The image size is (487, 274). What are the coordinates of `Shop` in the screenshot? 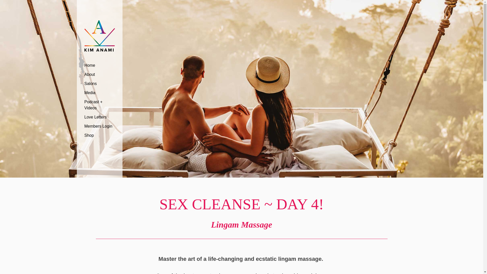 It's located at (99, 135).